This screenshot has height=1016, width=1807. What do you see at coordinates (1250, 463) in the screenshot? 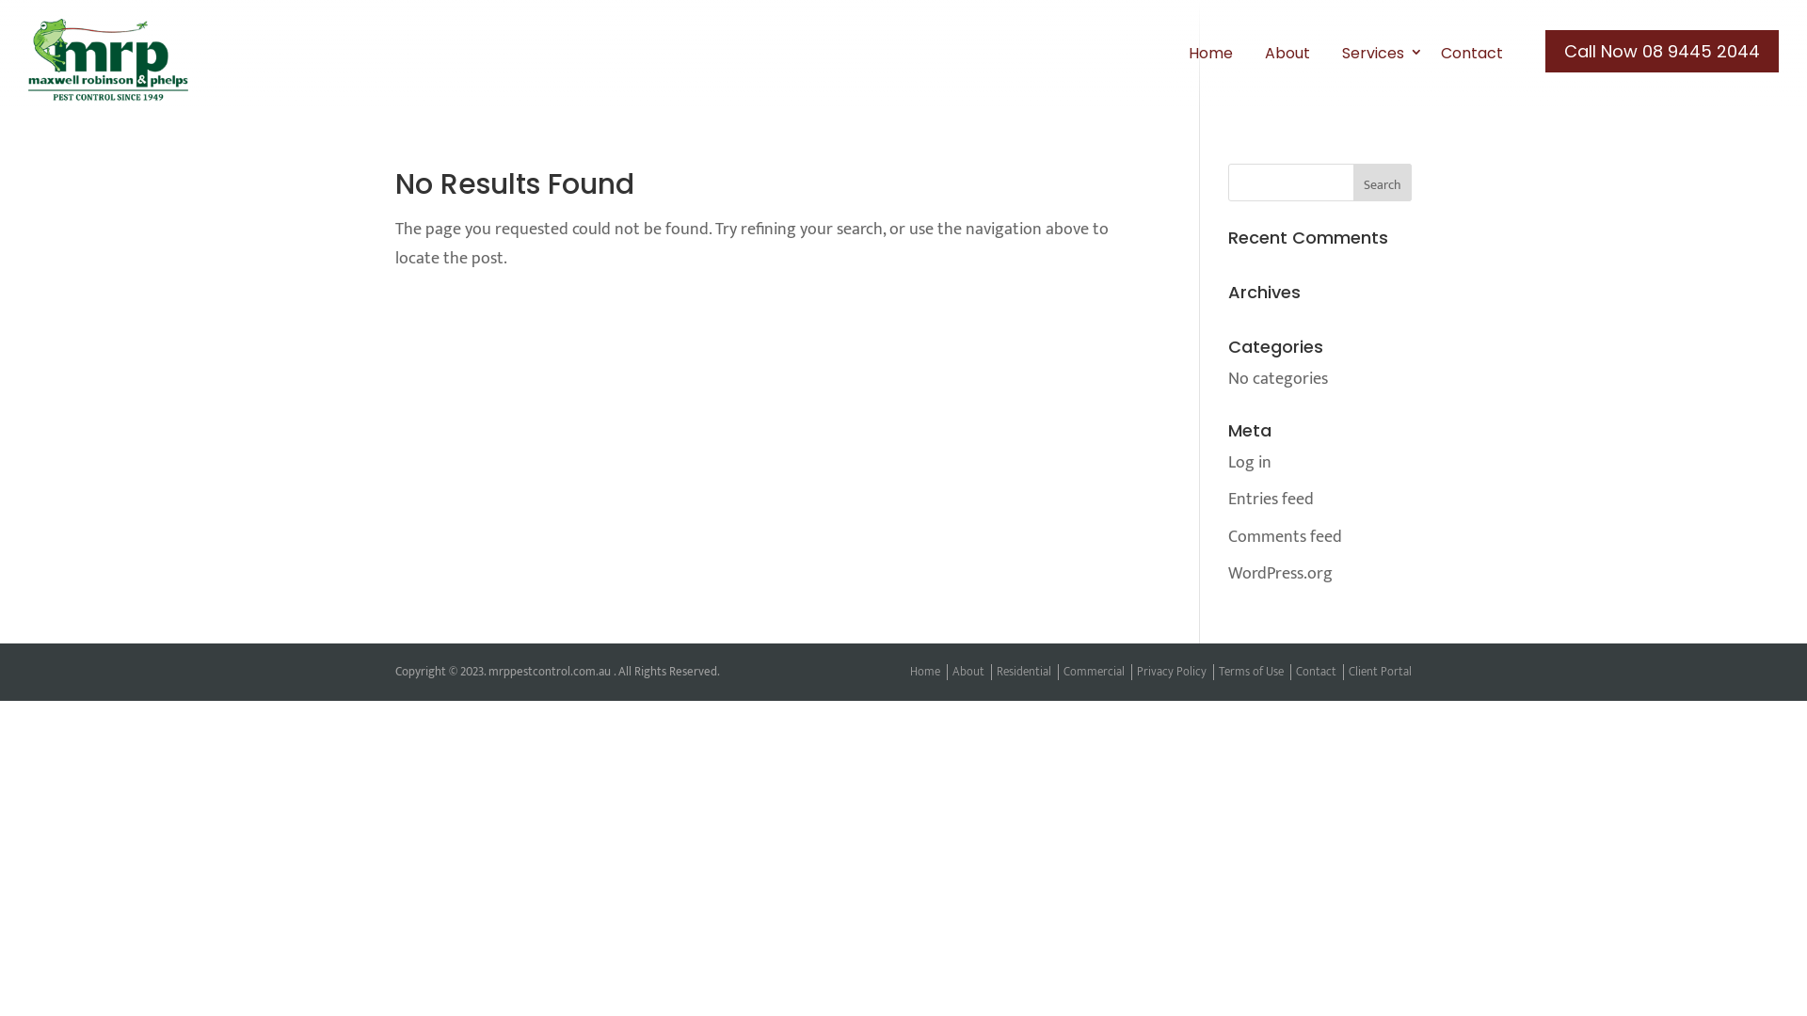
I see `Log in` at bounding box center [1250, 463].